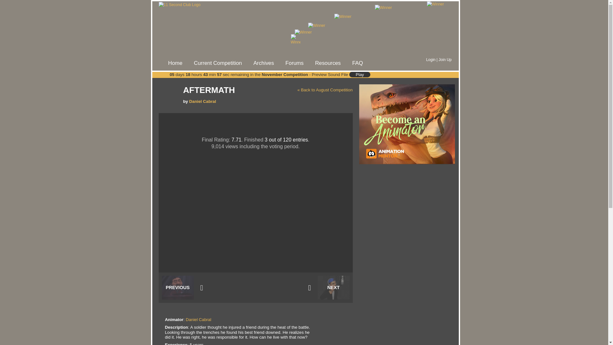  What do you see at coordinates (445, 60) in the screenshot?
I see `Join Up` at bounding box center [445, 60].